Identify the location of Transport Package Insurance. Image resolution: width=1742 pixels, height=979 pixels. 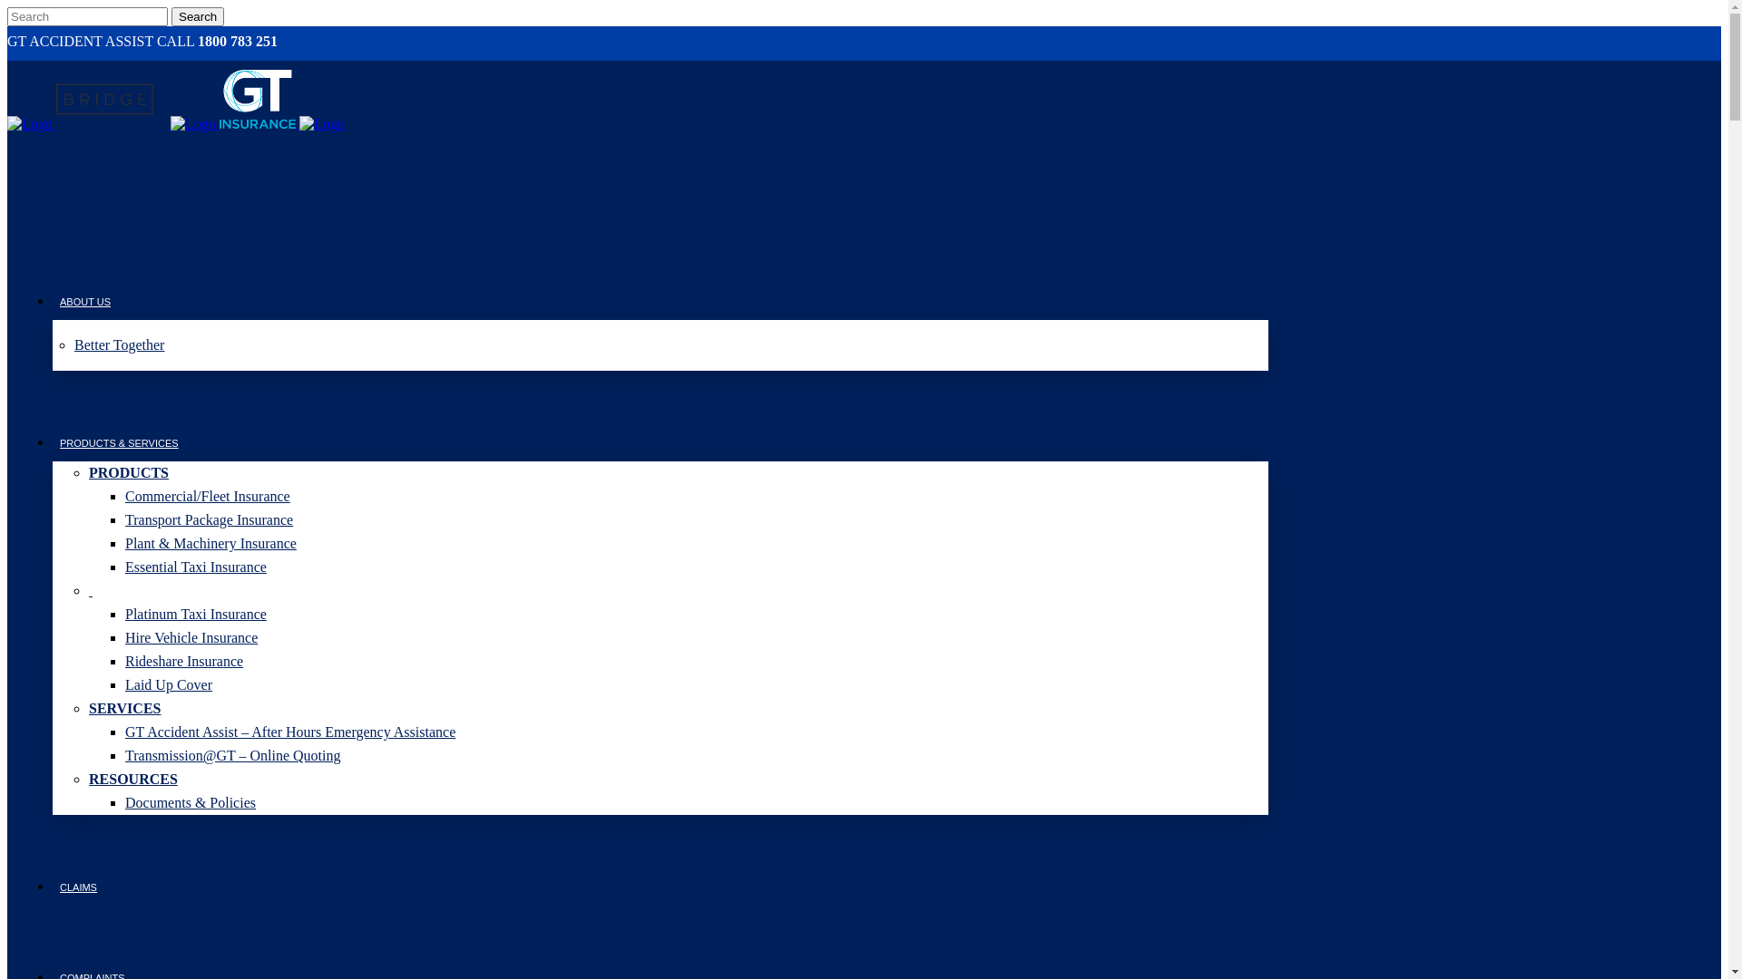
(697, 520).